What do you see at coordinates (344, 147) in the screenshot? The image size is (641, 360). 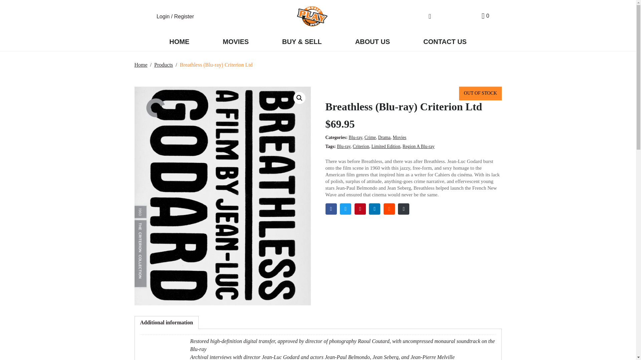 I see `Blu-ray` at bounding box center [344, 147].